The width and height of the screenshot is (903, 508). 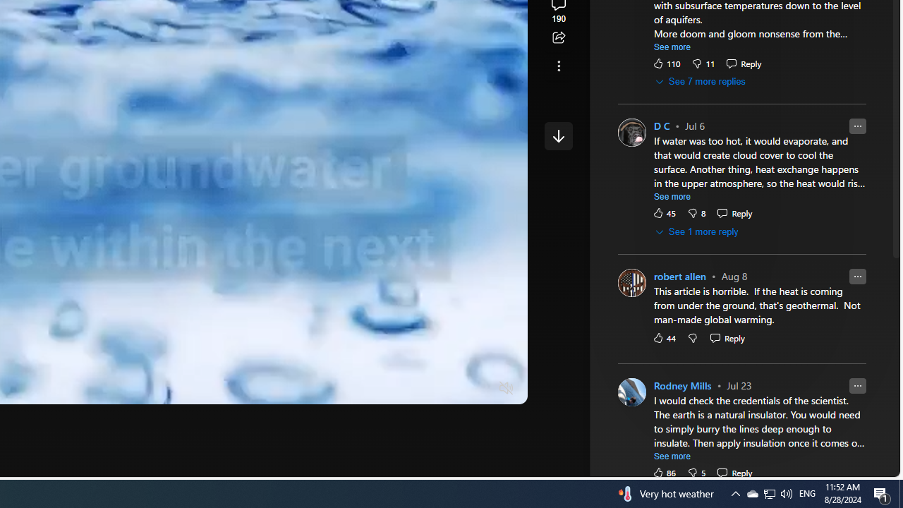 What do you see at coordinates (664, 338) in the screenshot?
I see `44 Like` at bounding box center [664, 338].